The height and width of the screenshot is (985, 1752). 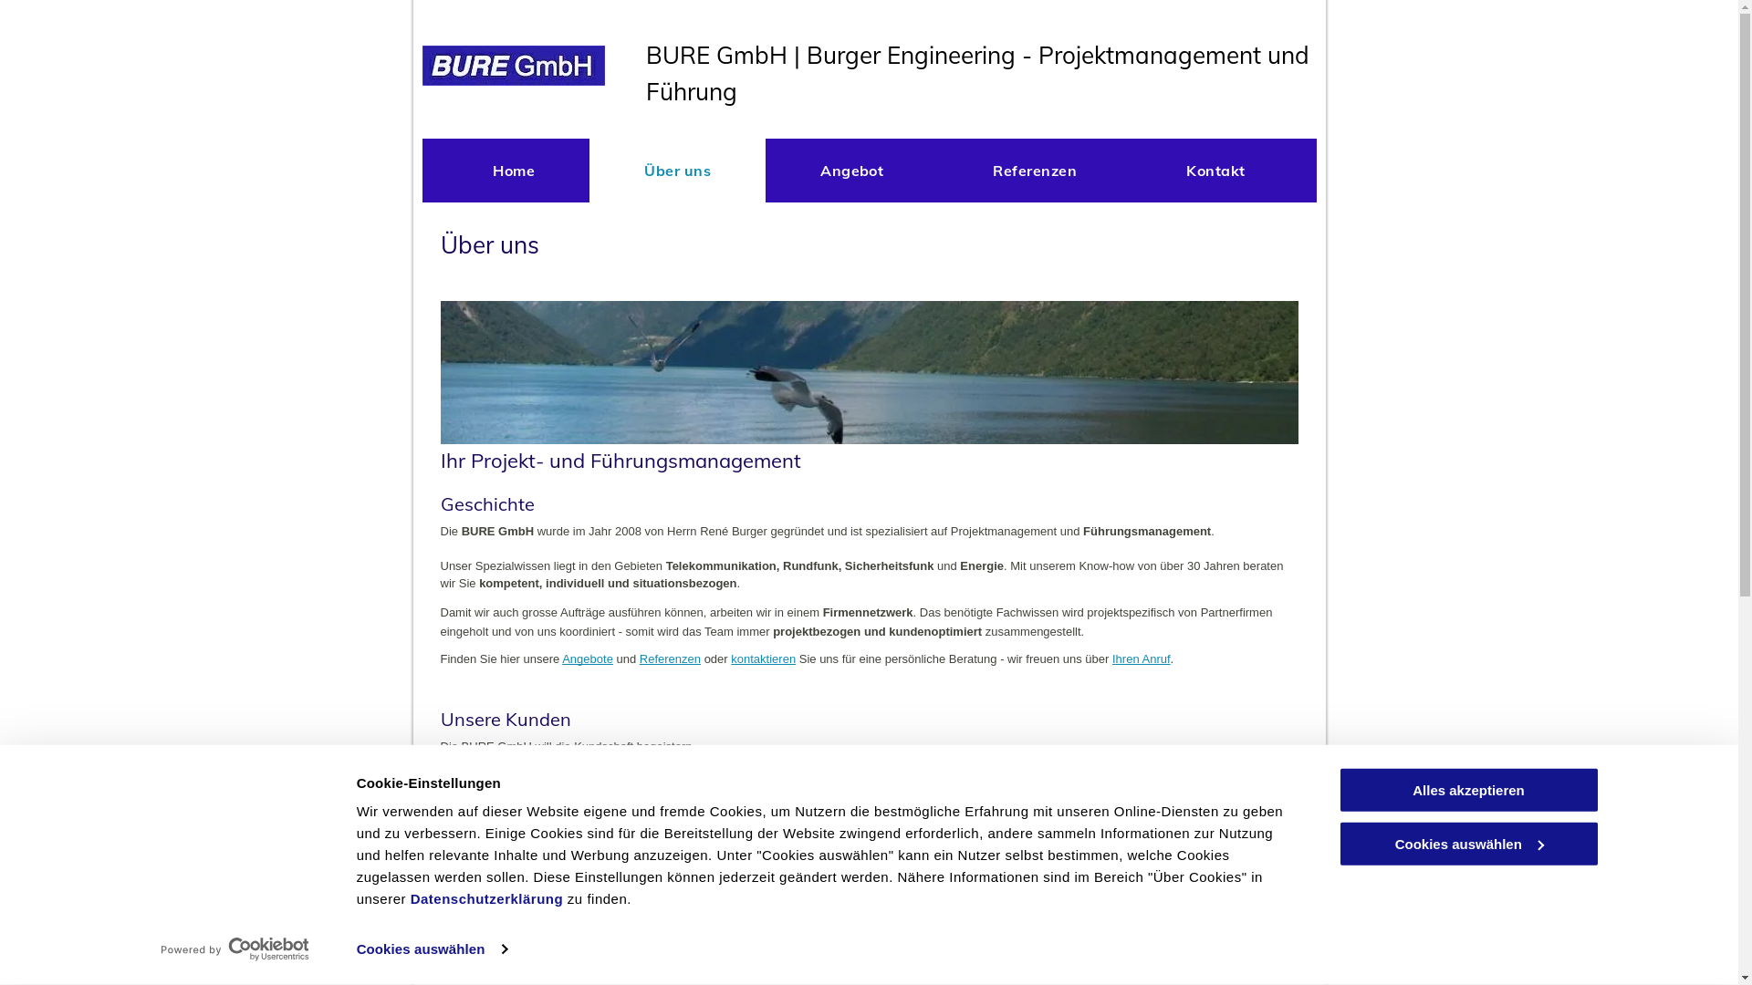 I want to click on Angebot, so click(x=852, y=171).